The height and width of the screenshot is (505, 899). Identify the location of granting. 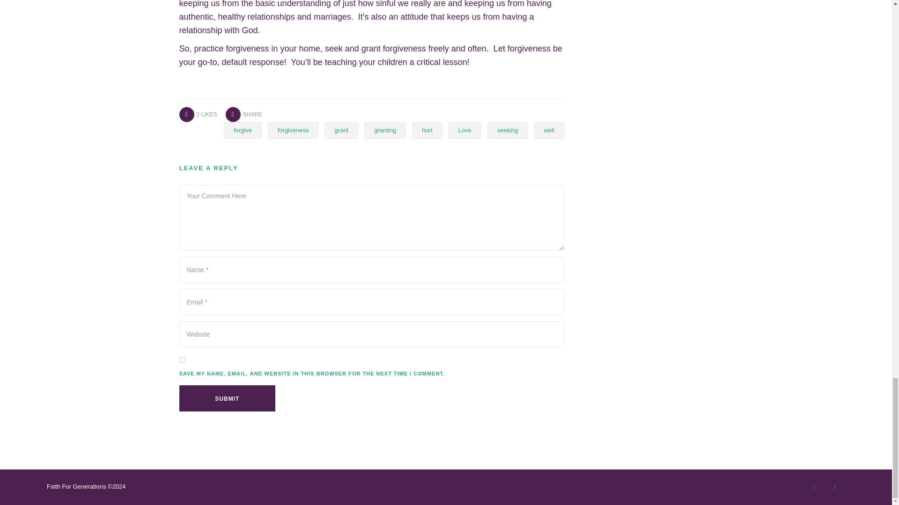
(385, 130).